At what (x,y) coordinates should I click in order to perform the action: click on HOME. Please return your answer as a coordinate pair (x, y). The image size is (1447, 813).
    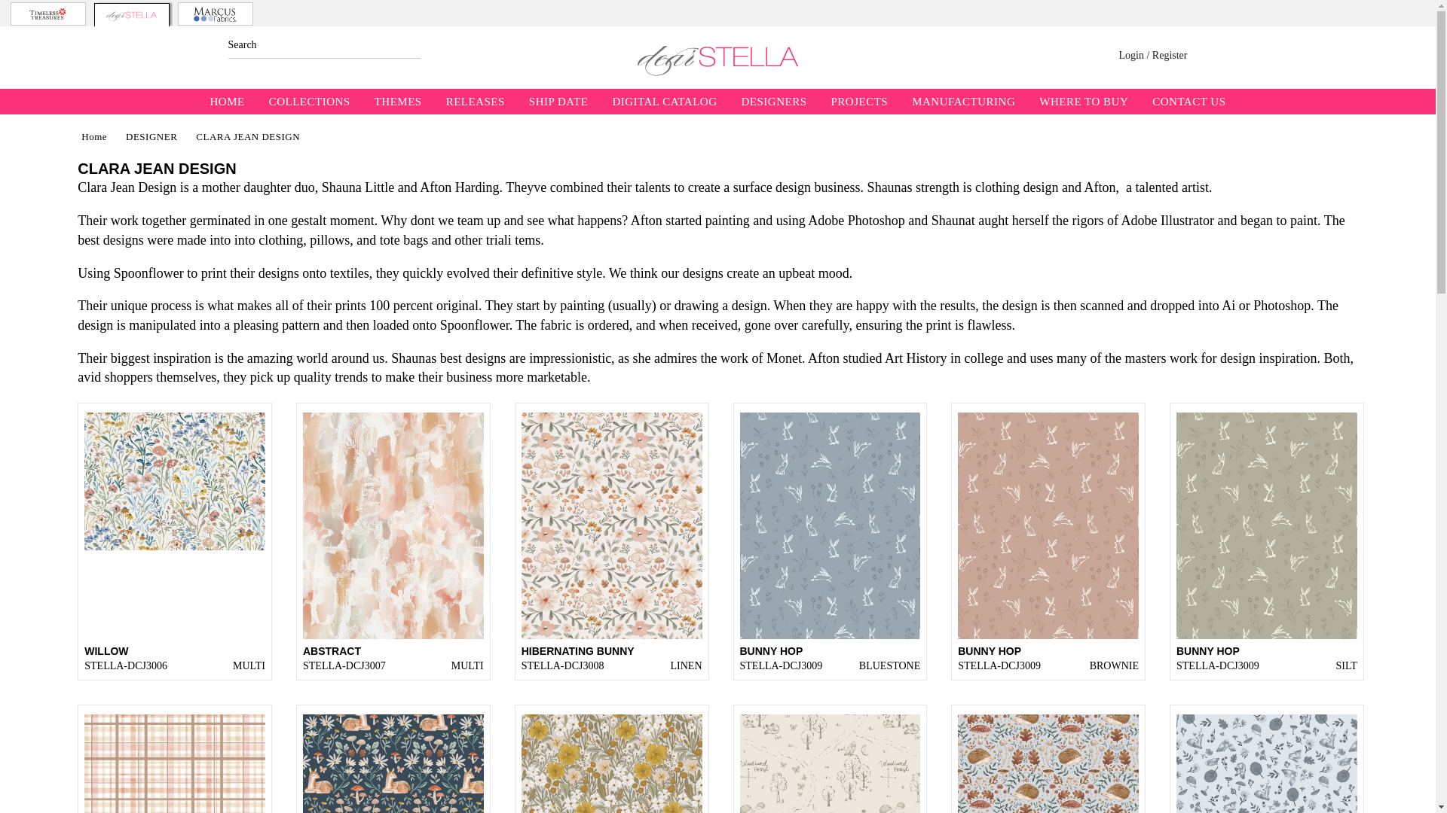
    Looking at the image, I should click on (226, 101).